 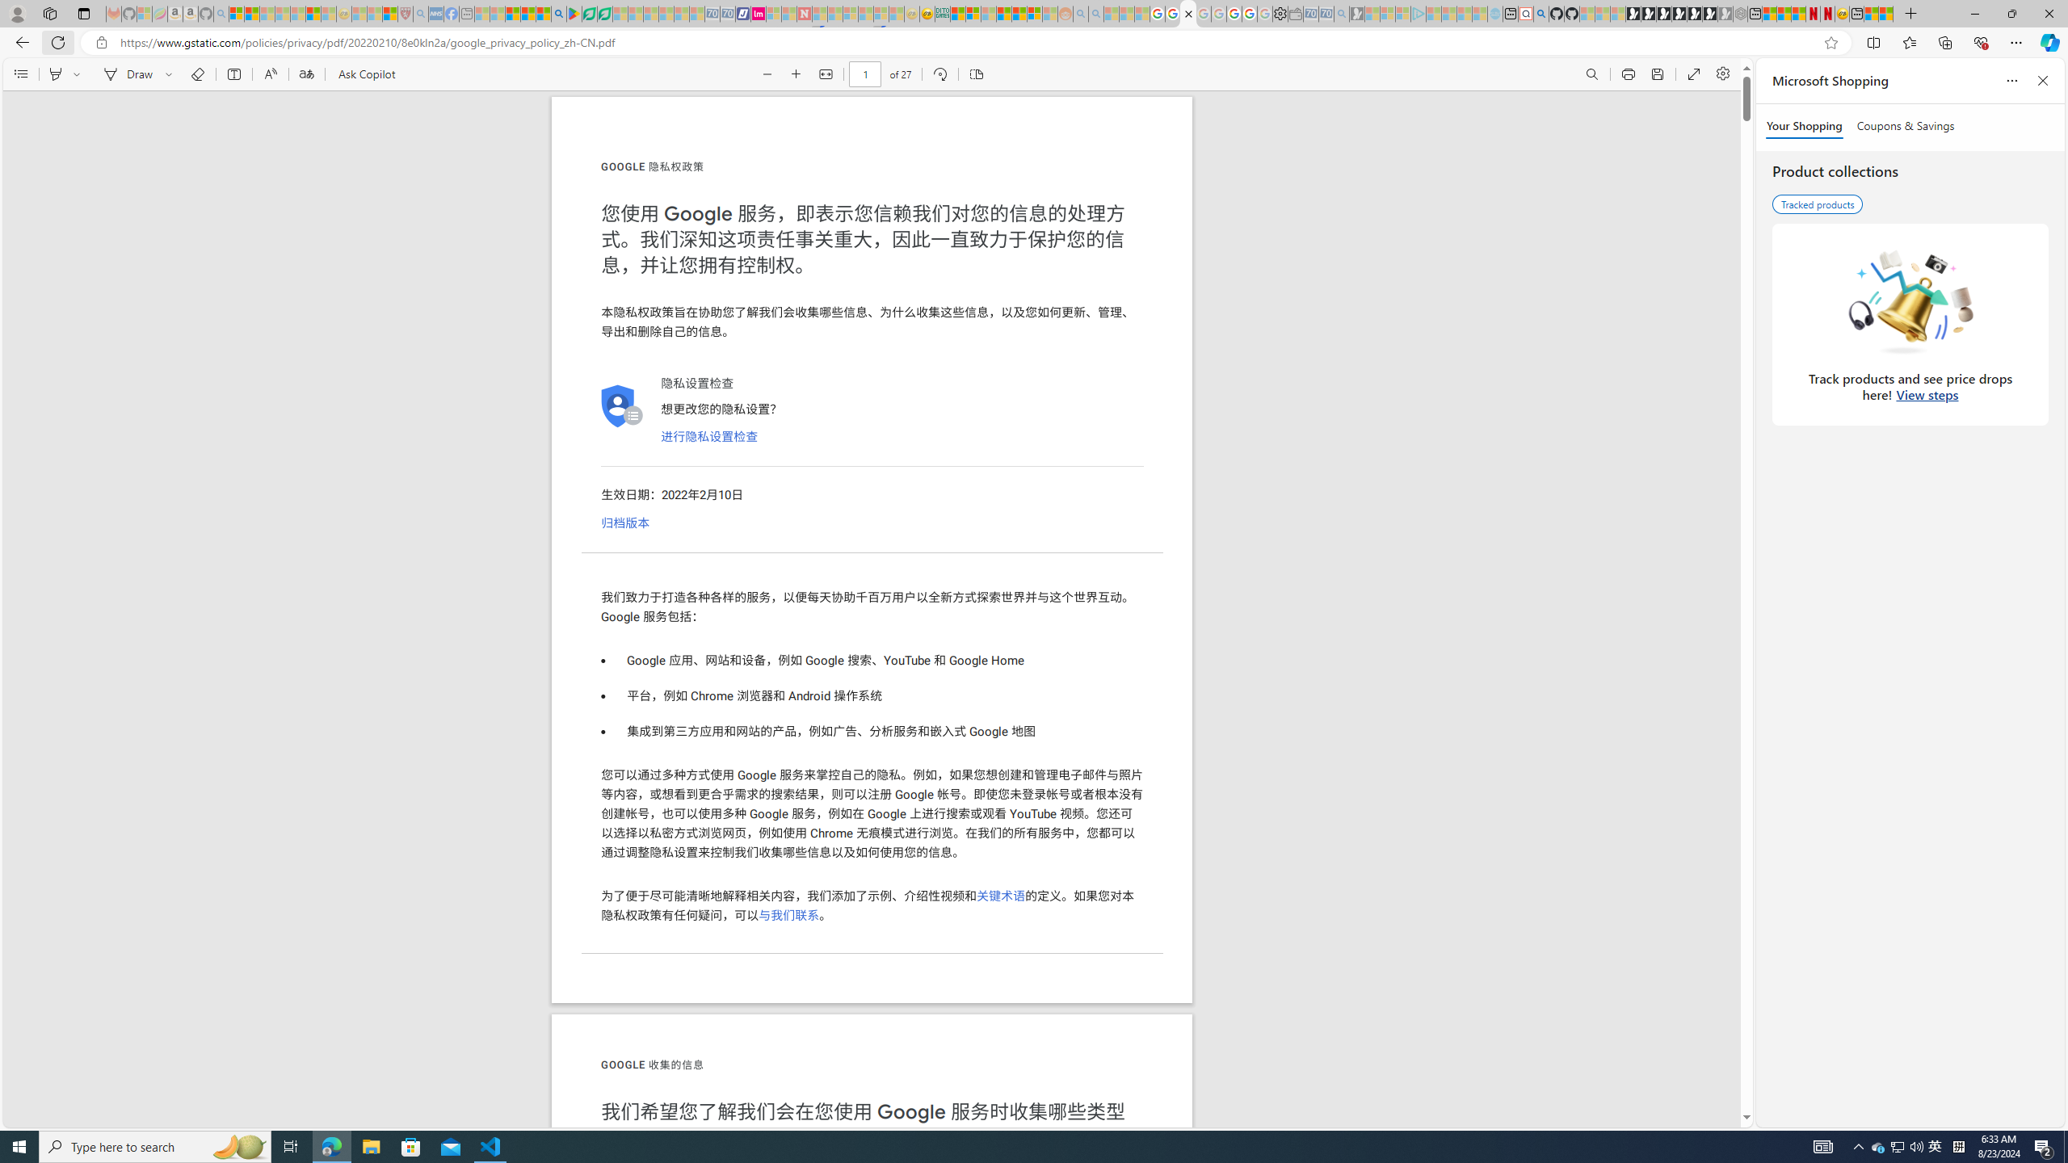 I want to click on google - Search, so click(x=558, y=14).